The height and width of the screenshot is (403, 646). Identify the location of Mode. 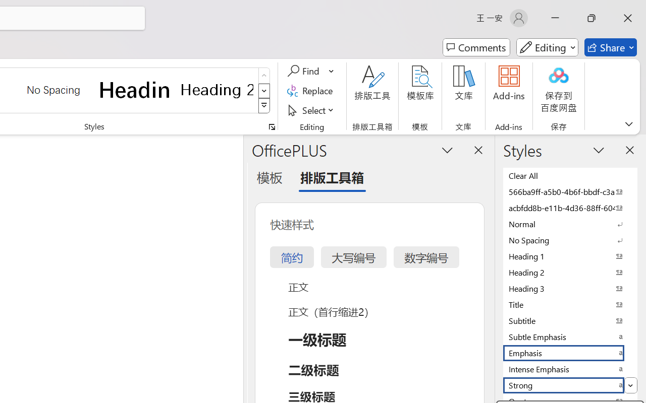
(547, 47).